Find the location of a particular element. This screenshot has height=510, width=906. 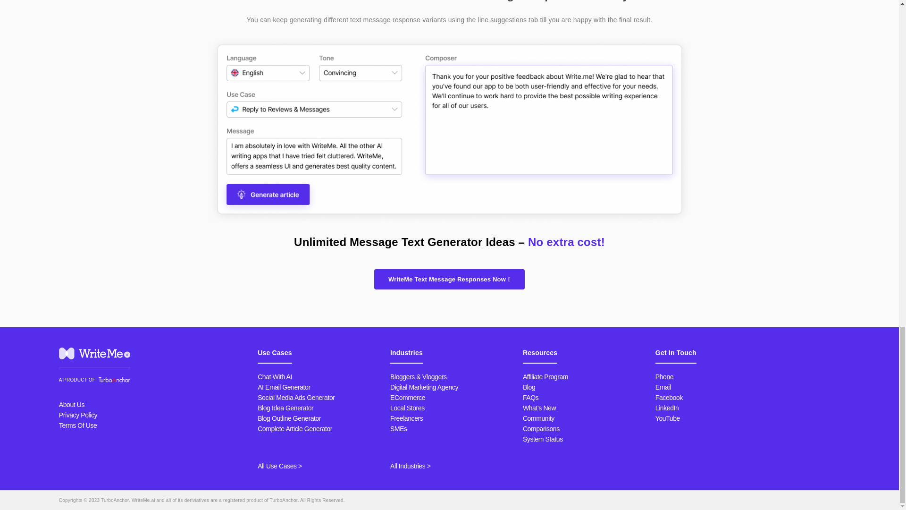

Local Stores is located at coordinates (408, 408).